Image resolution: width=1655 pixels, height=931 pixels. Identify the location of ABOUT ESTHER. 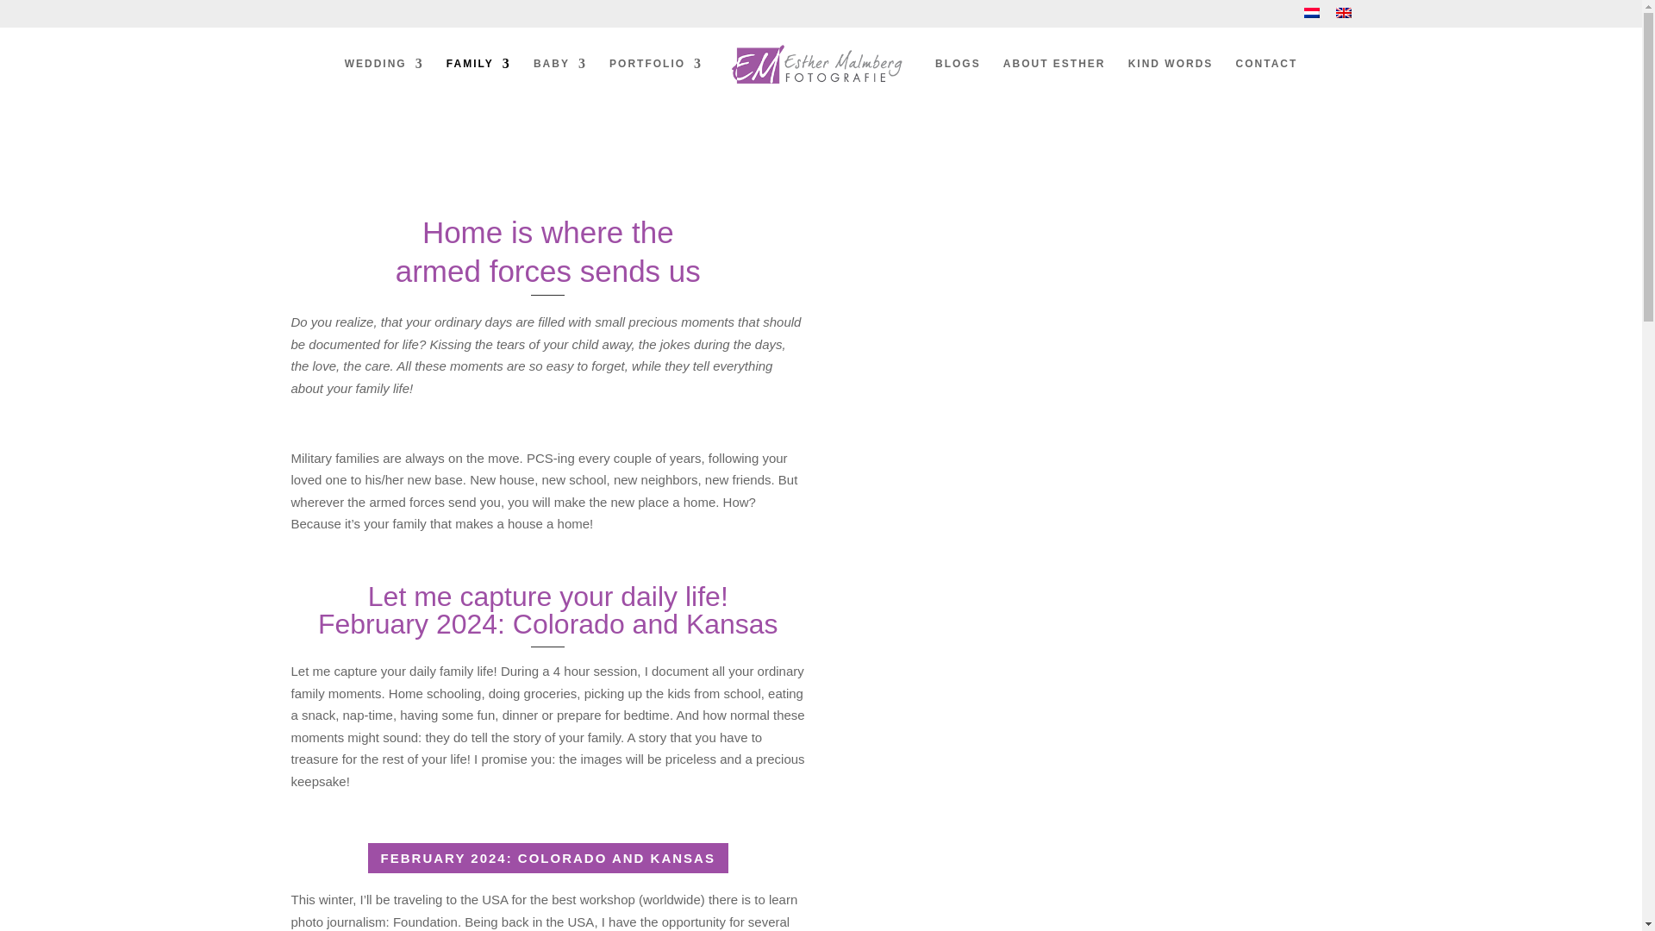
(1053, 78).